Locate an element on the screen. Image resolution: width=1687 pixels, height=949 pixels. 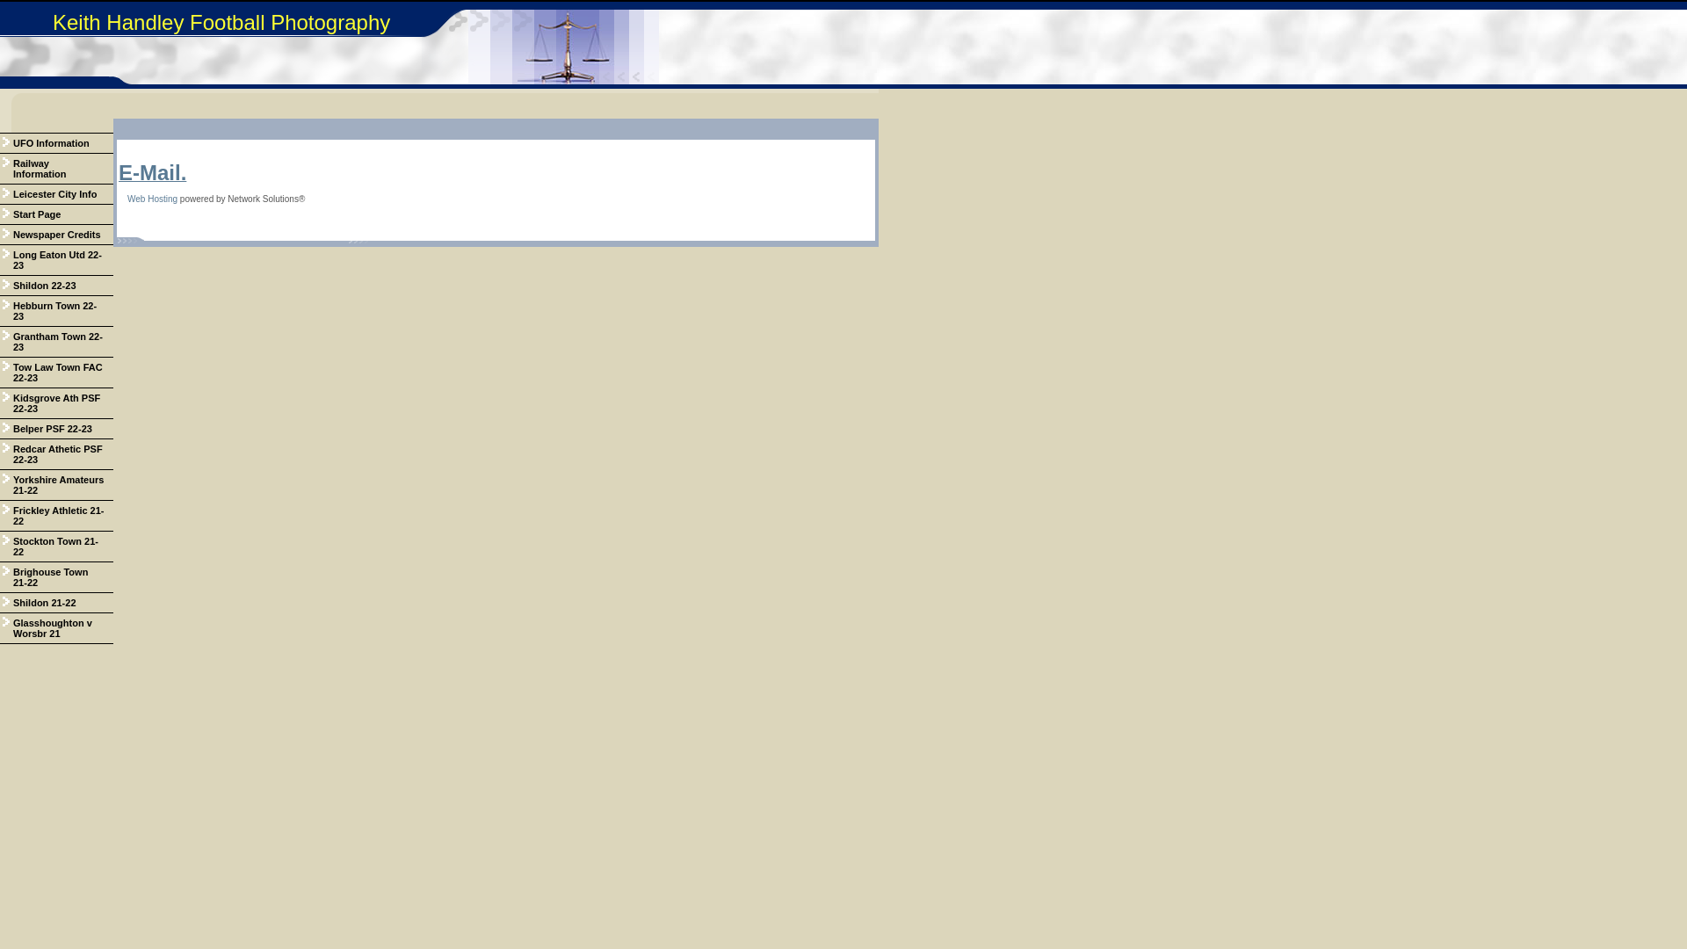
Stockton Town 21-22 is located at coordinates (56, 547).